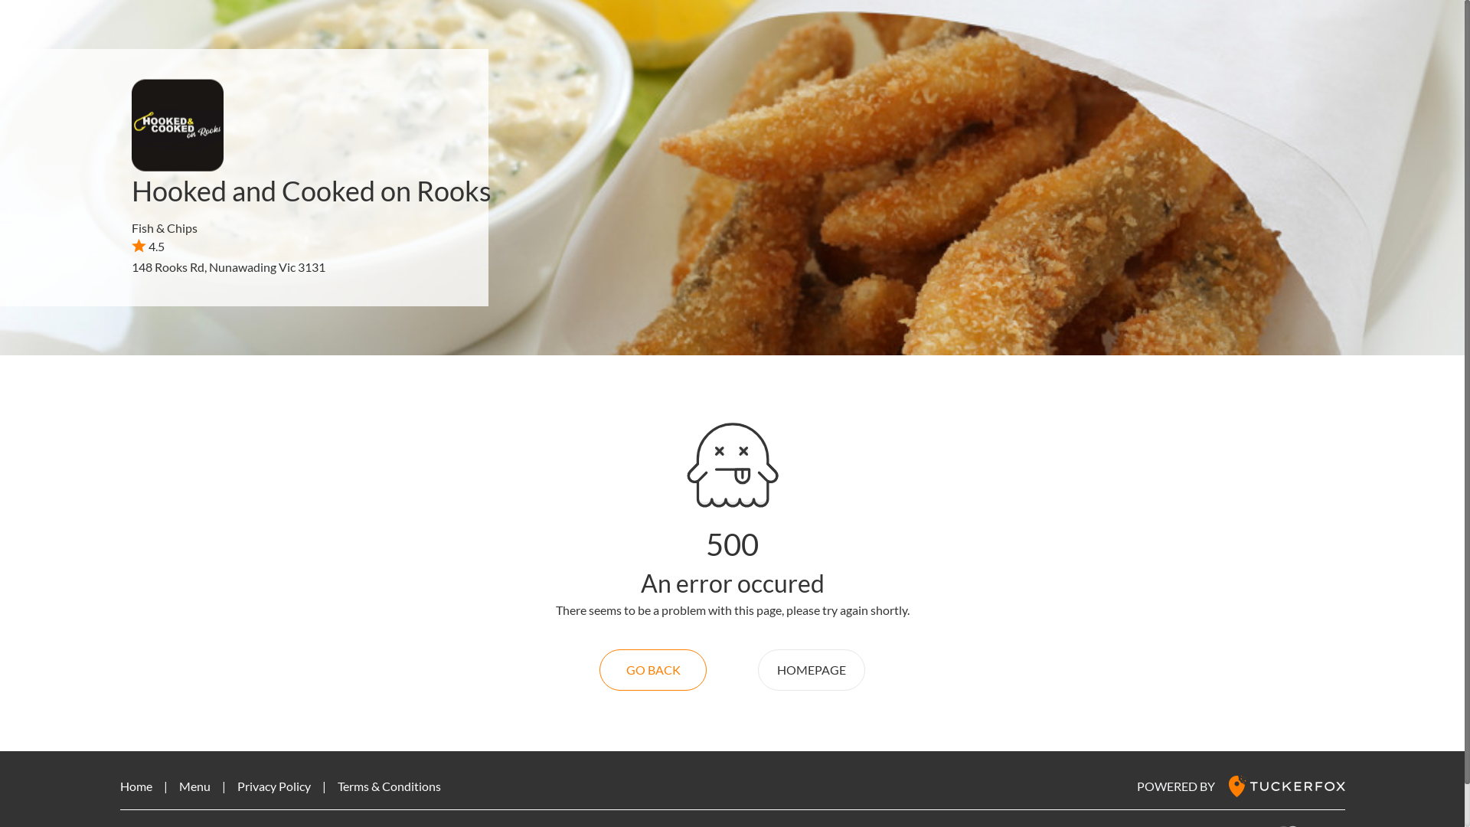  I want to click on GO BACK, so click(653, 670).